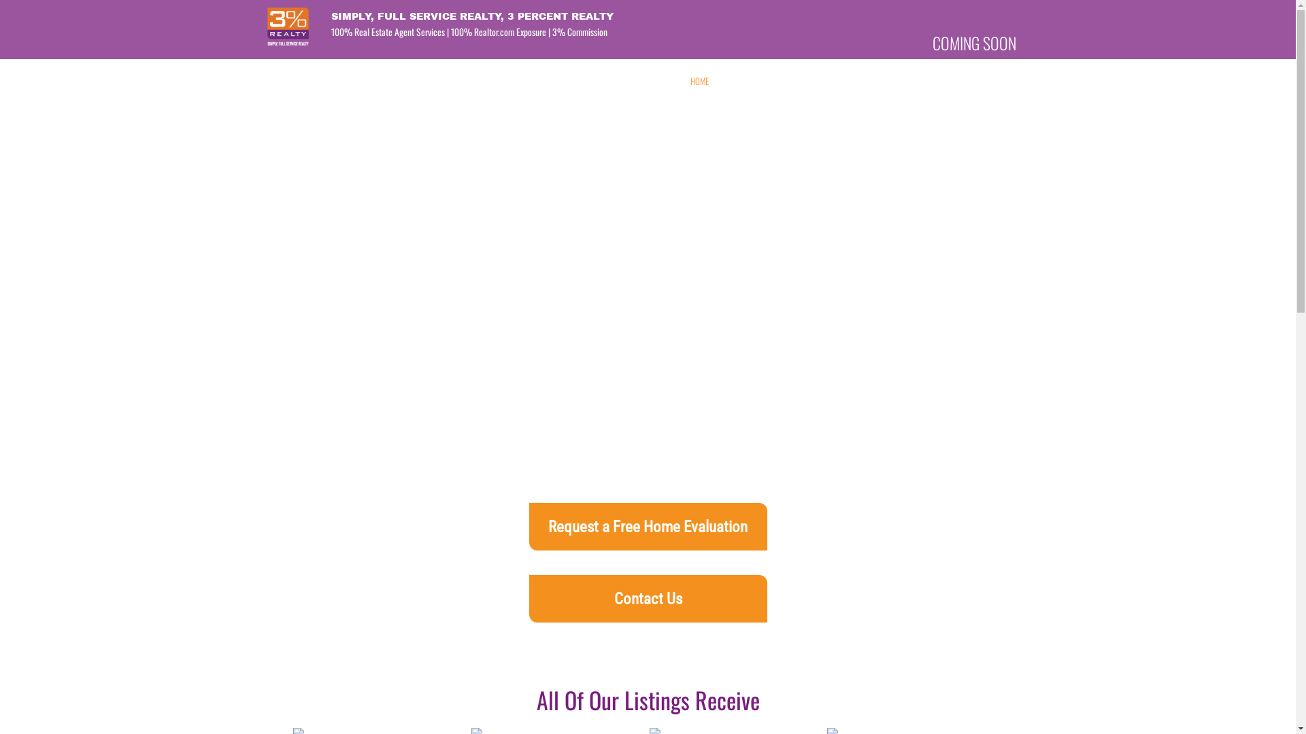  Describe the element at coordinates (862, 82) in the screenshot. I see `LISTINGS` at that location.